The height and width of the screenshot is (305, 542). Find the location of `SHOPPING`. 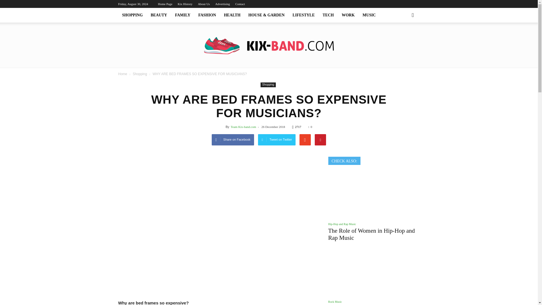

SHOPPING is located at coordinates (132, 15).